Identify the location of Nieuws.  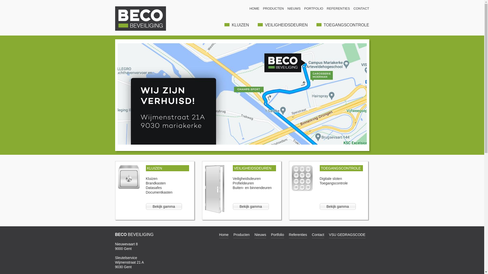
(260, 235).